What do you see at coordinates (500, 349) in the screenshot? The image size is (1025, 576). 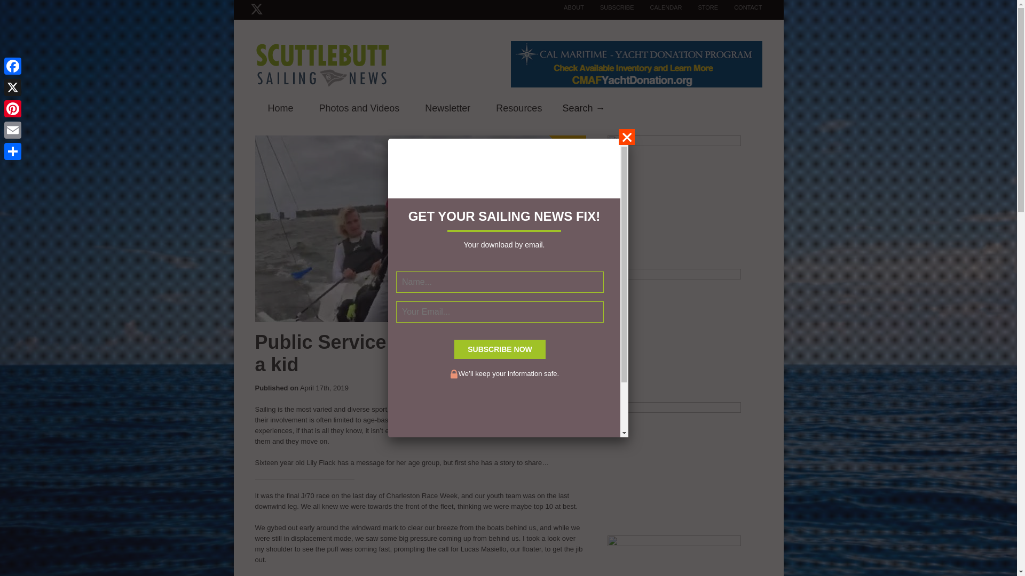 I see `Subscribe NOW` at bounding box center [500, 349].